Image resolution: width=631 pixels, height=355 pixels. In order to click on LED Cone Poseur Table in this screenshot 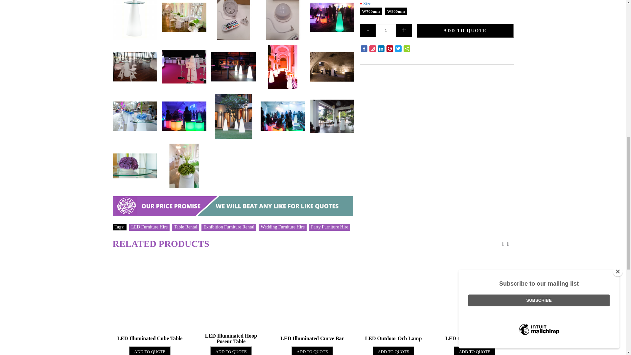, I will do `click(187, 64)`.